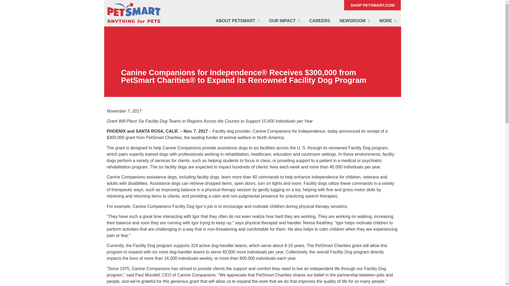 The width and height of the screenshot is (509, 286). What do you see at coordinates (320, 21) in the screenshot?
I see `CAREERS` at bounding box center [320, 21].